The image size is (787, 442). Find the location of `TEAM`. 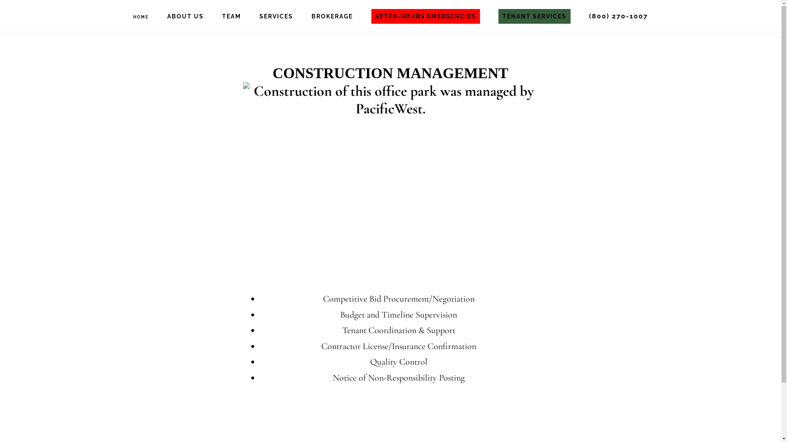

TEAM is located at coordinates (232, 16).